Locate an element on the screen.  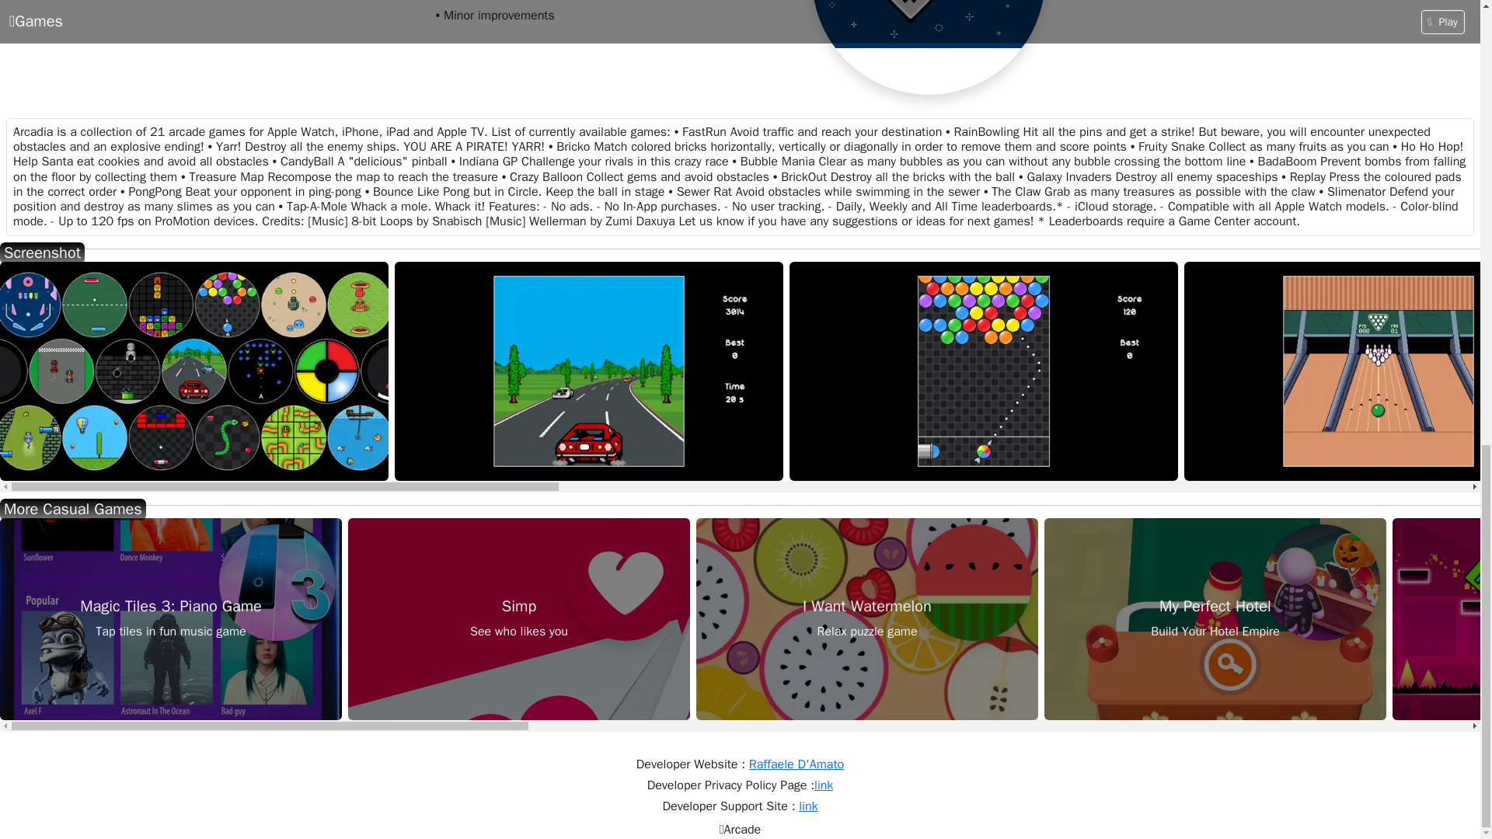
Logo is located at coordinates (928, 47).